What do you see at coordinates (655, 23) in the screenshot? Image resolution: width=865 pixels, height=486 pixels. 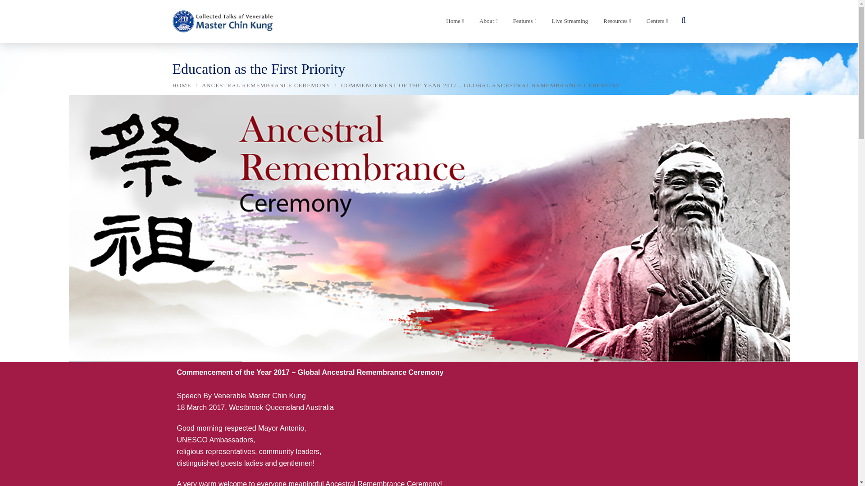 I see `Centers` at bounding box center [655, 23].